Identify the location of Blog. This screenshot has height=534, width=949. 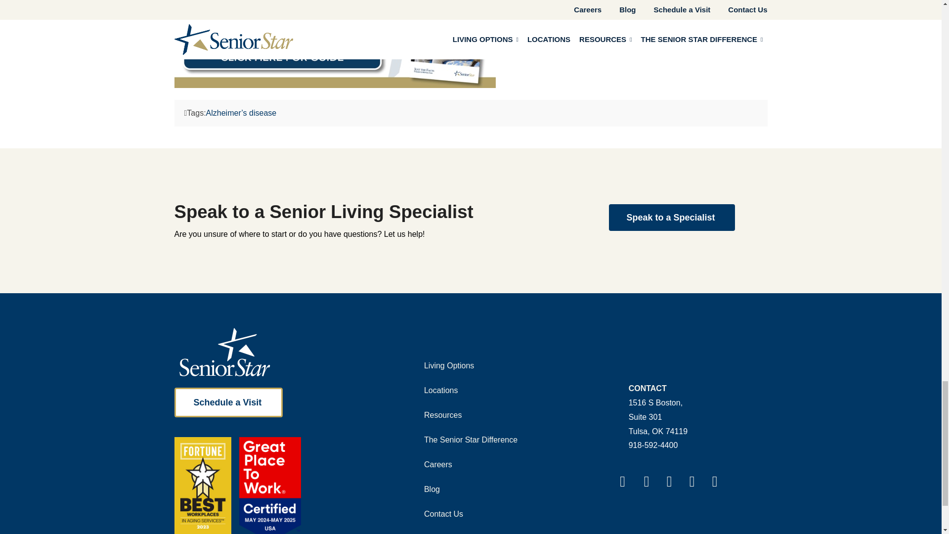
(431, 489).